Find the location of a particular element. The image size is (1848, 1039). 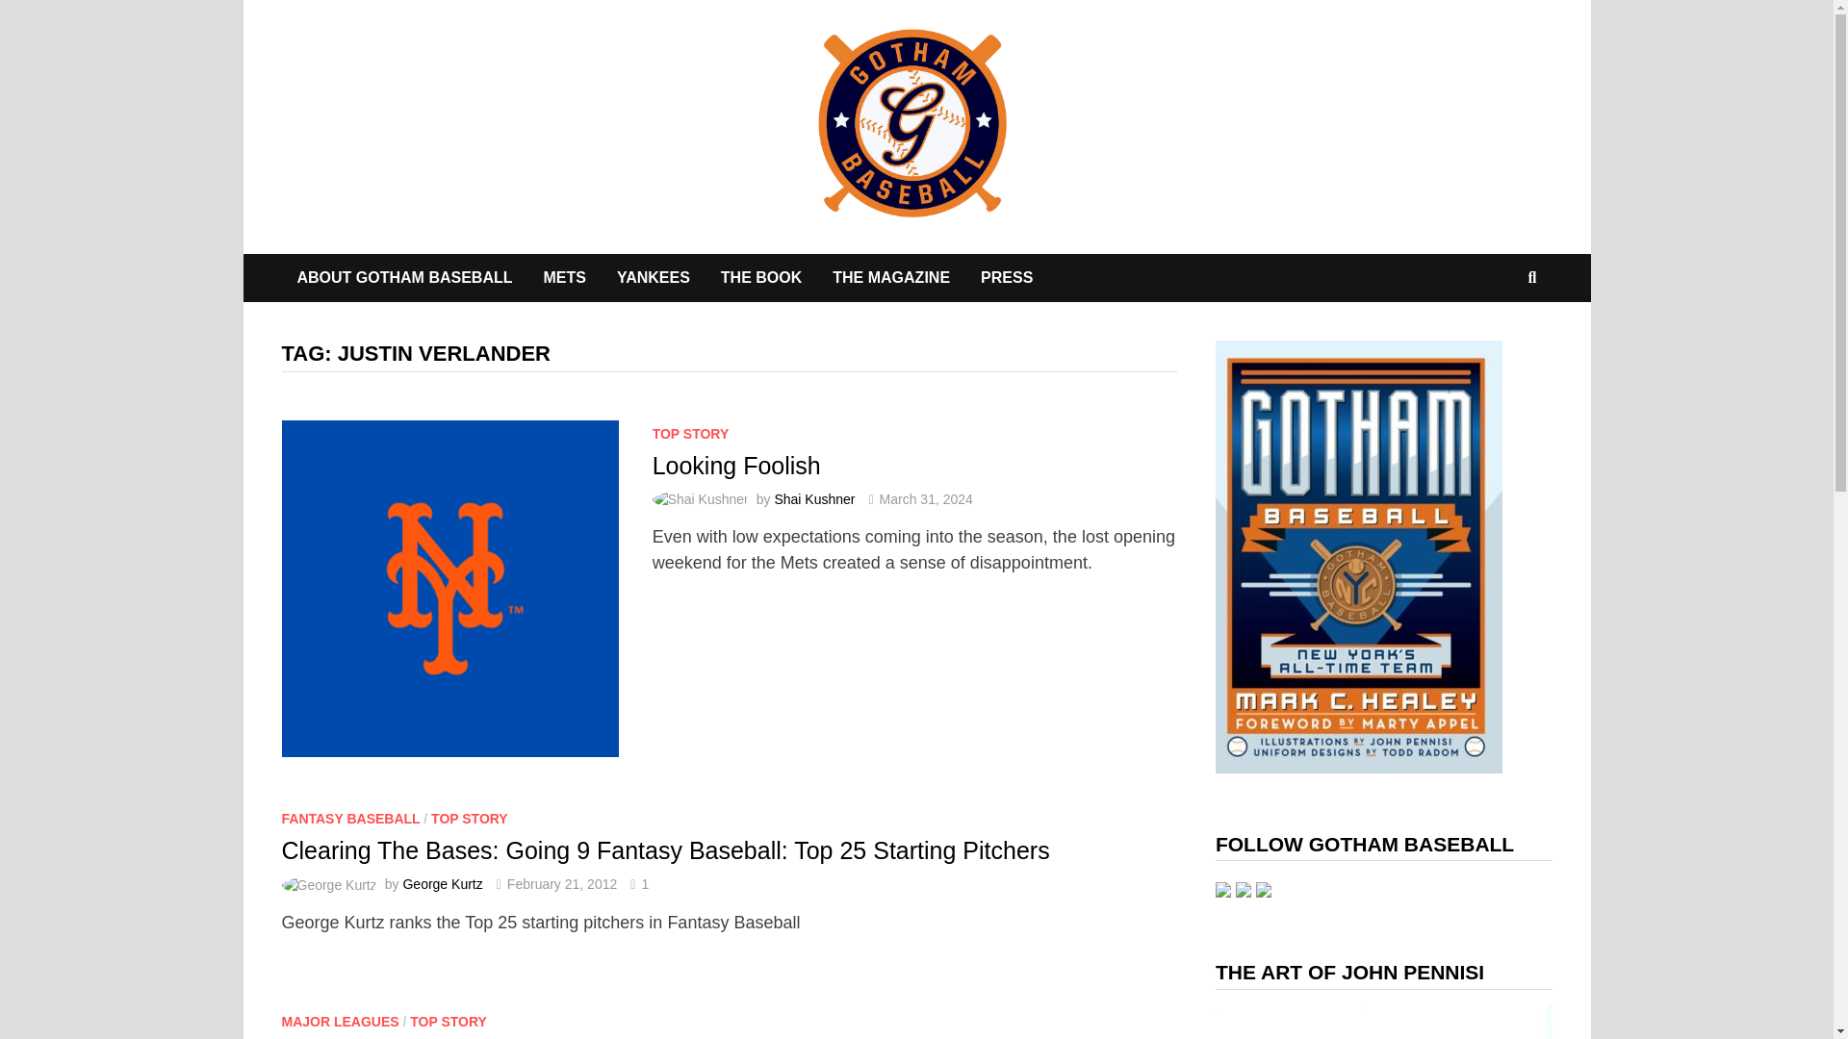

February 21, 2012 is located at coordinates (562, 883).